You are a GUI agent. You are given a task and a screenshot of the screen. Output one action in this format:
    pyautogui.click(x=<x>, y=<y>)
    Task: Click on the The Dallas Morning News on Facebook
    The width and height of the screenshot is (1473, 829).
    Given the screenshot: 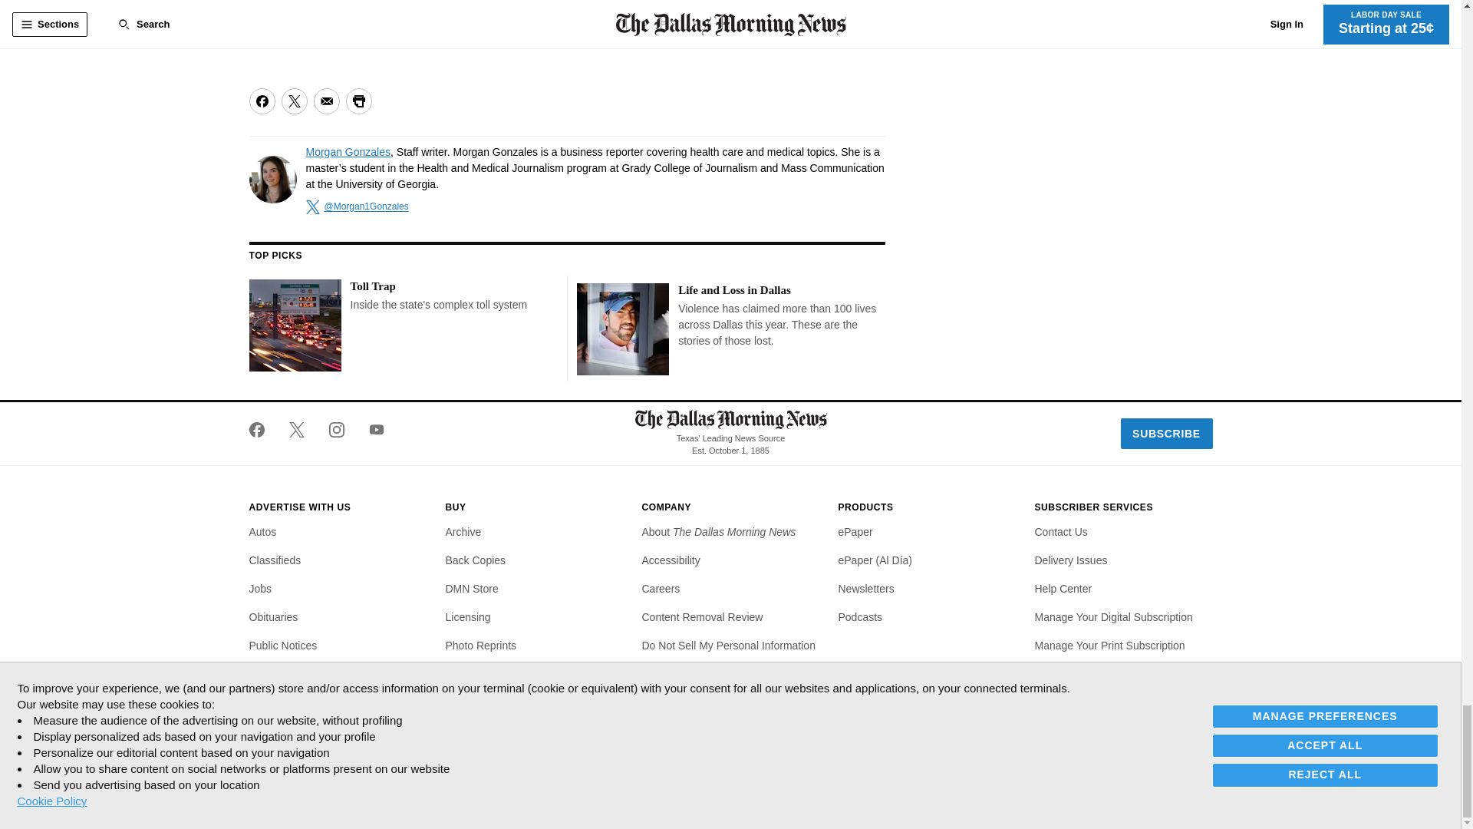 What is the action you would take?
    pyautogui.click(x=262, y=430)
    